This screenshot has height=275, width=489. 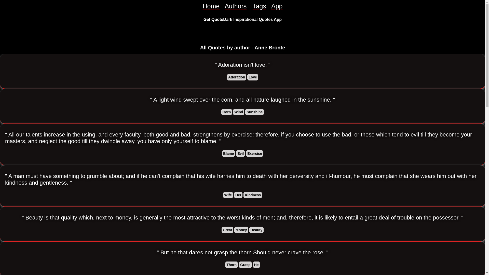 What do you see at coordinates (236, 6) in the screenshot?
I see `Authors ` at bounding box center [236, 6].